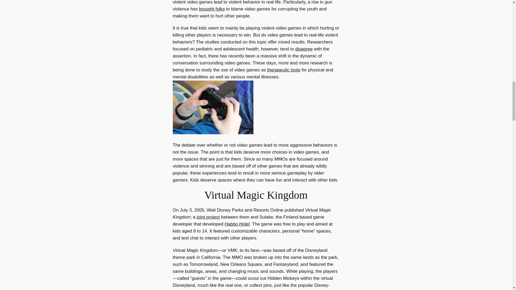 This screenshot has height=290, width=516. Describe the element at coordinates (304, 49) in the screenshot. I see `disagree` at that location.